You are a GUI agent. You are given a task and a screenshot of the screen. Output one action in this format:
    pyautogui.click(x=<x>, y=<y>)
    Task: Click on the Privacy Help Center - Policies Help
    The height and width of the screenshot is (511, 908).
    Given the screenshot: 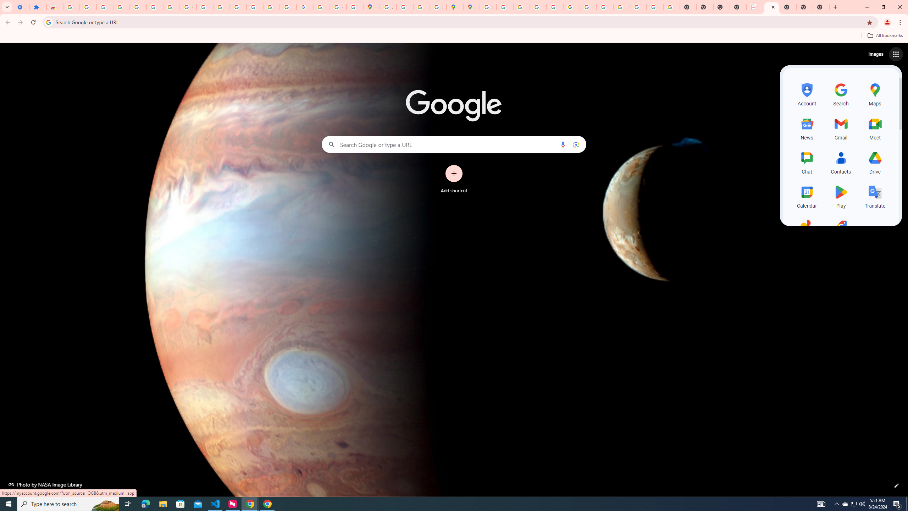 What is the action you would take?
    pyautogui.click(x=538, y=7)
    